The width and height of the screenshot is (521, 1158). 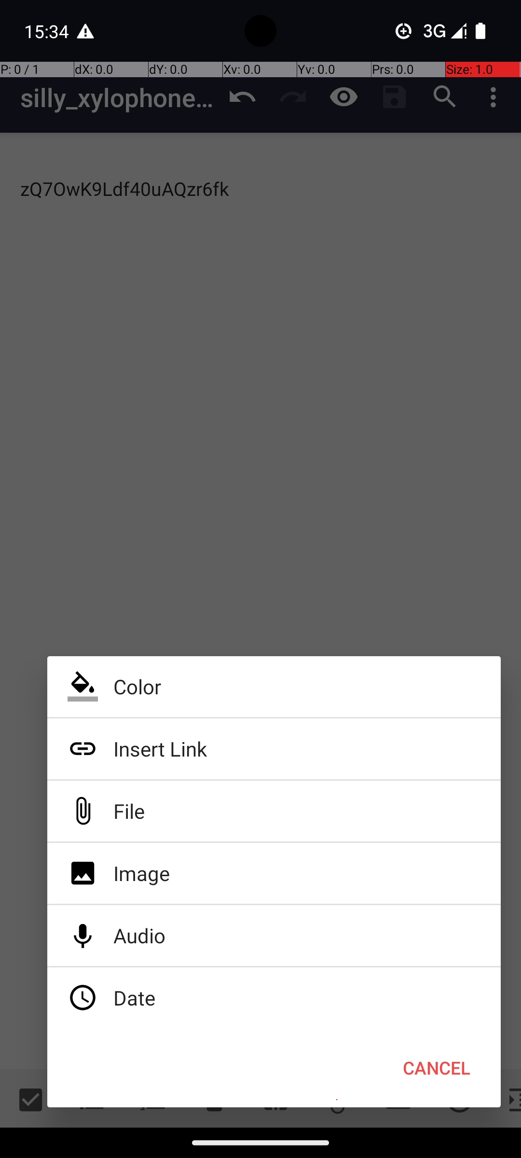 I want to click on Image, so click(x=274, y=873).